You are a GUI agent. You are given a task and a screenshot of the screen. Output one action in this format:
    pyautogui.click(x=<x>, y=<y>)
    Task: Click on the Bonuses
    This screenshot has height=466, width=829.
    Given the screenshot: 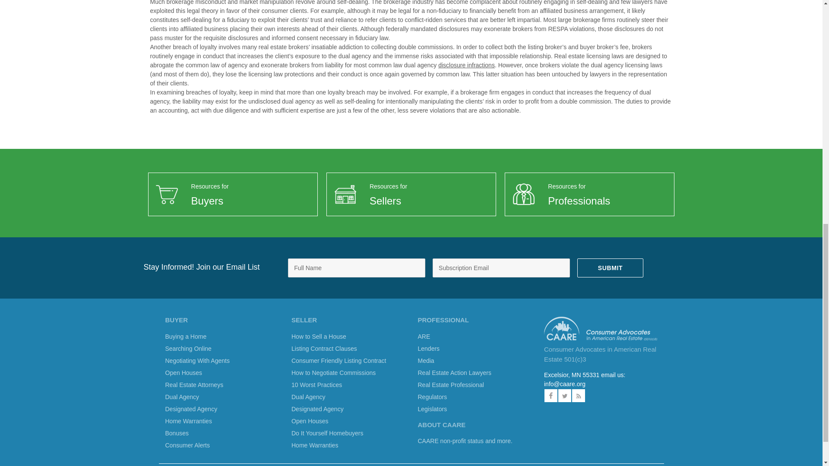 What is the action you would take?
    pyautogui.click(x=176, y=433)
    